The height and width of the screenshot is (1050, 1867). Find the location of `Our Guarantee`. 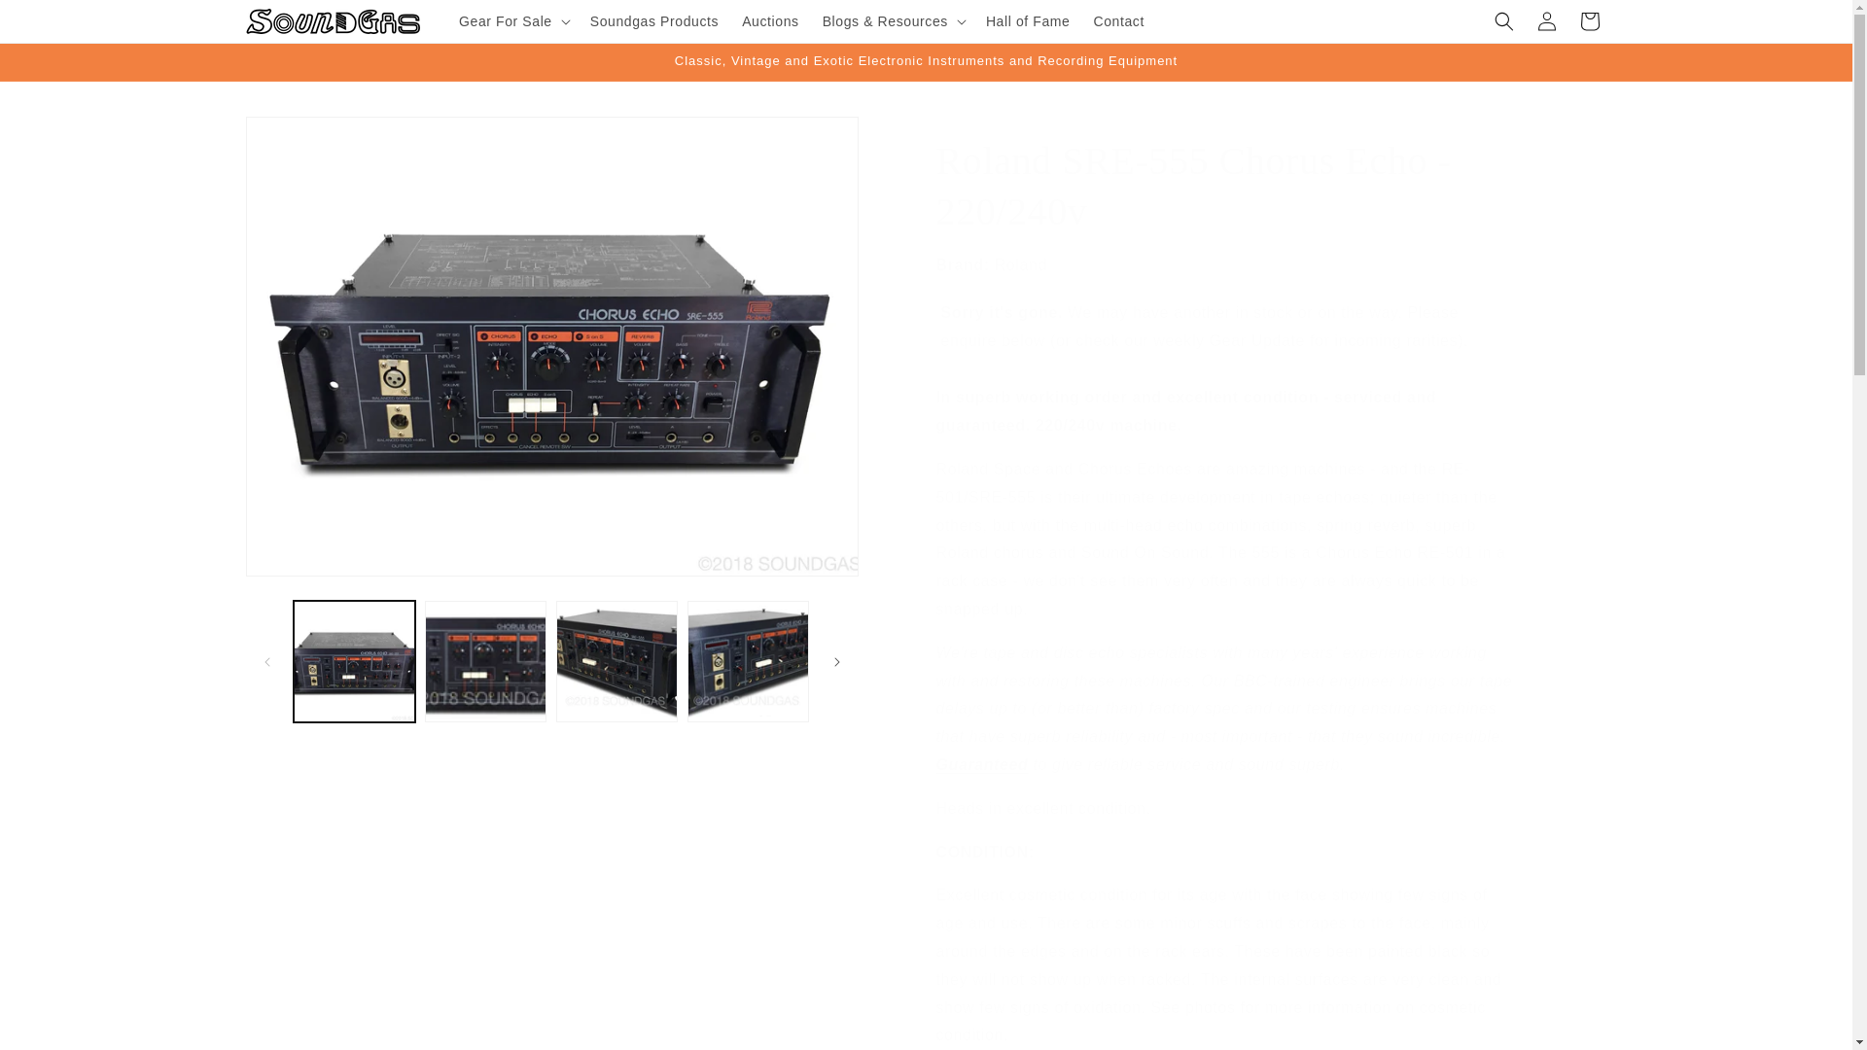

Our Guarantee is located at coordinates (981, 764).